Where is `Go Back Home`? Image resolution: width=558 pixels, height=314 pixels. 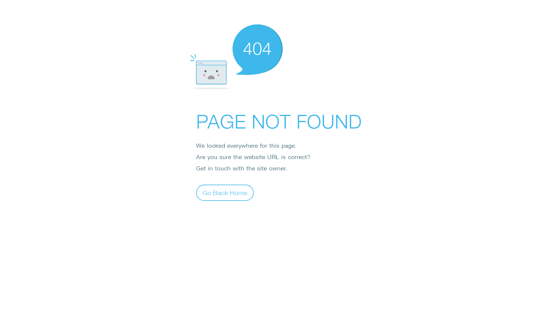 Go Back Home is located at coordinates (225, 192).